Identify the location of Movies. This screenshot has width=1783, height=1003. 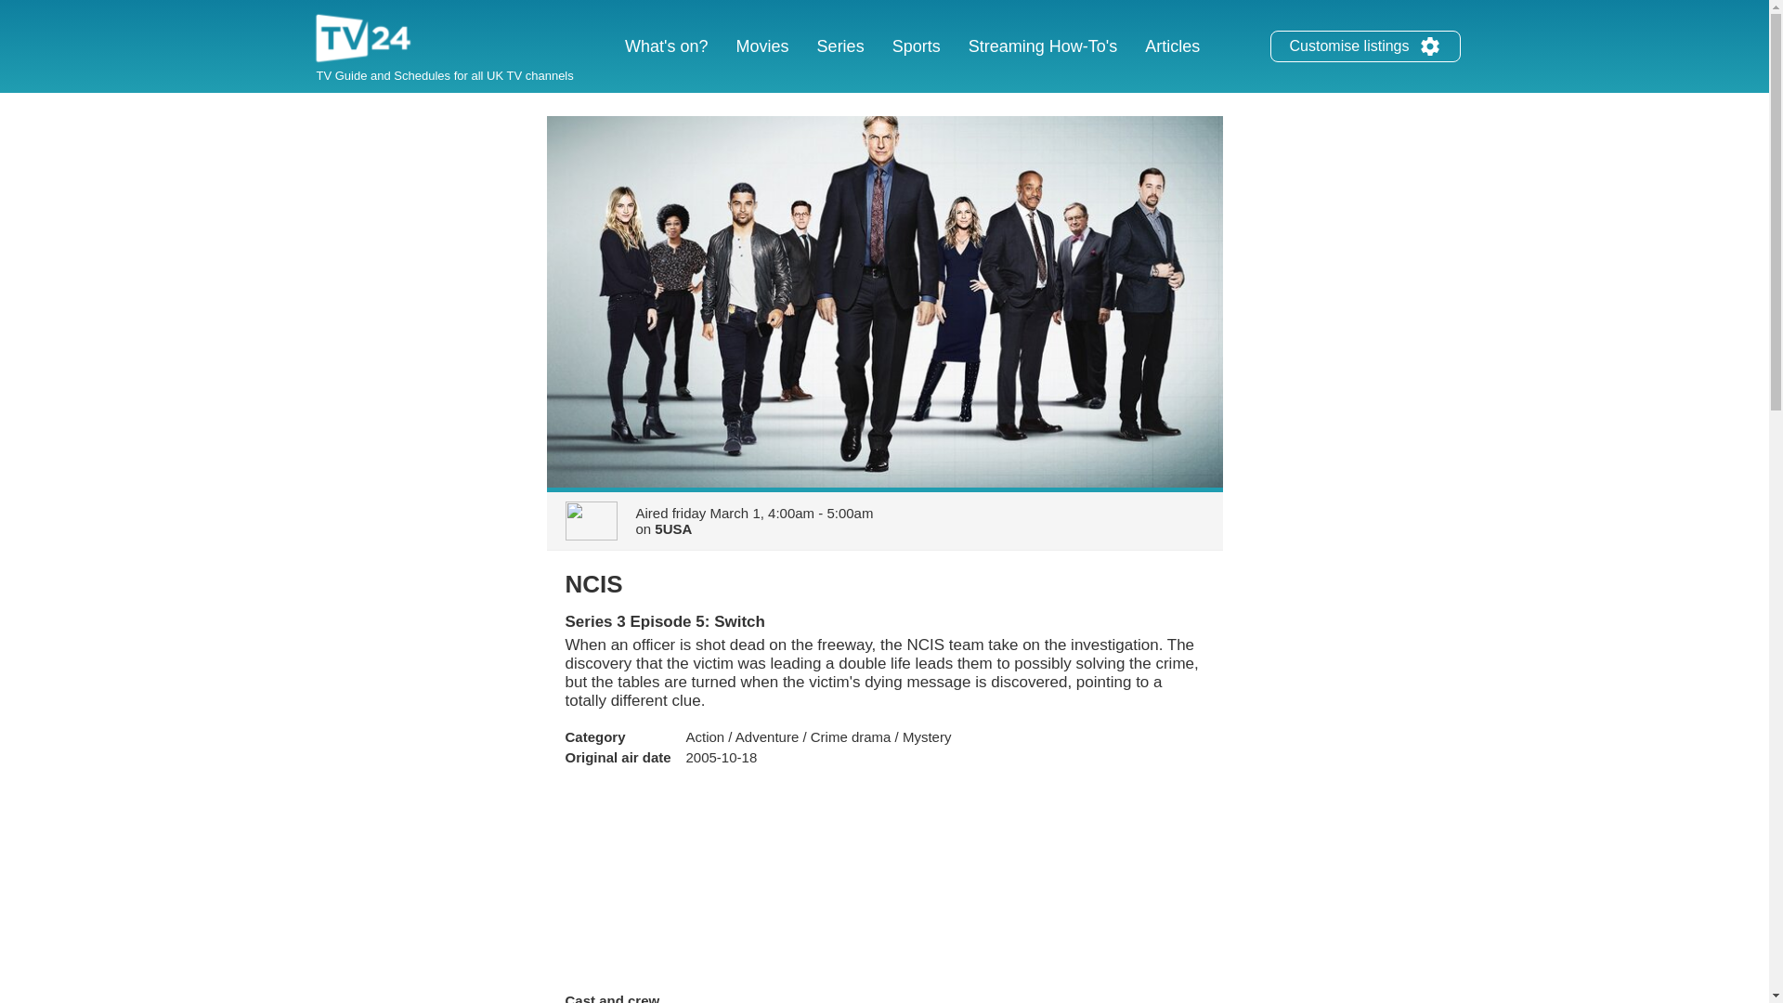
(761, 46).